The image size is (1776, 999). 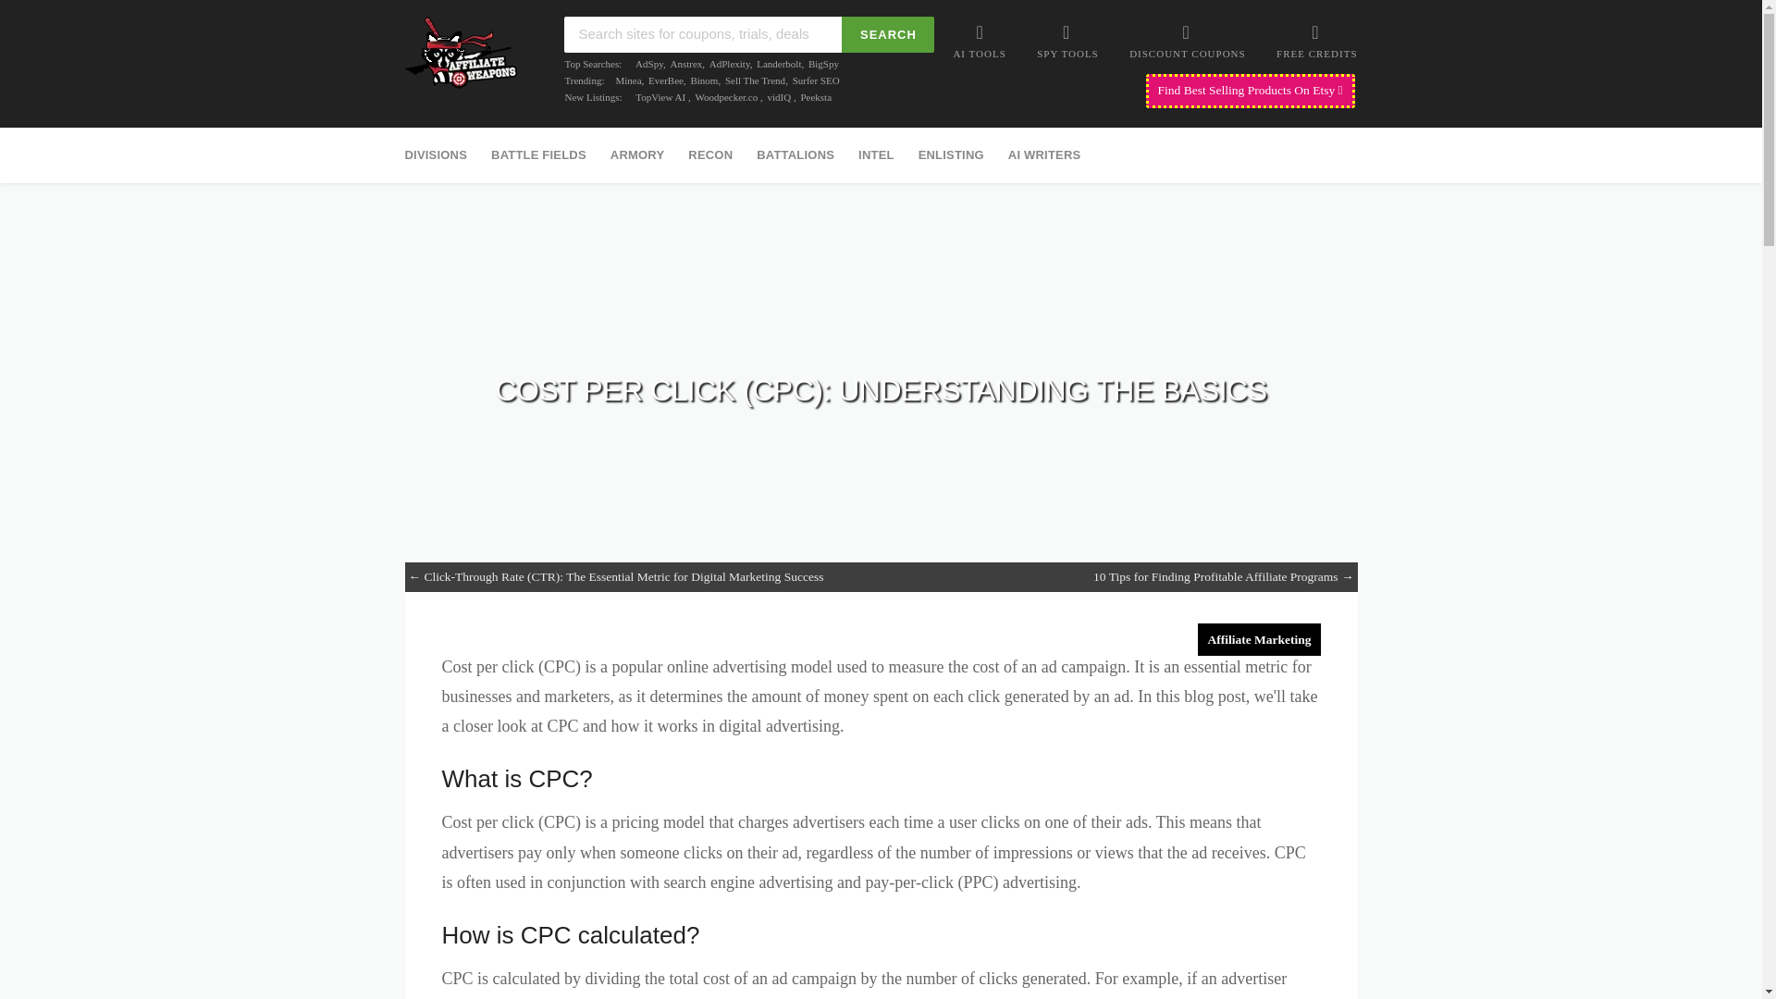 I want to click on AI TOOLS, so click(x=979, y=41).